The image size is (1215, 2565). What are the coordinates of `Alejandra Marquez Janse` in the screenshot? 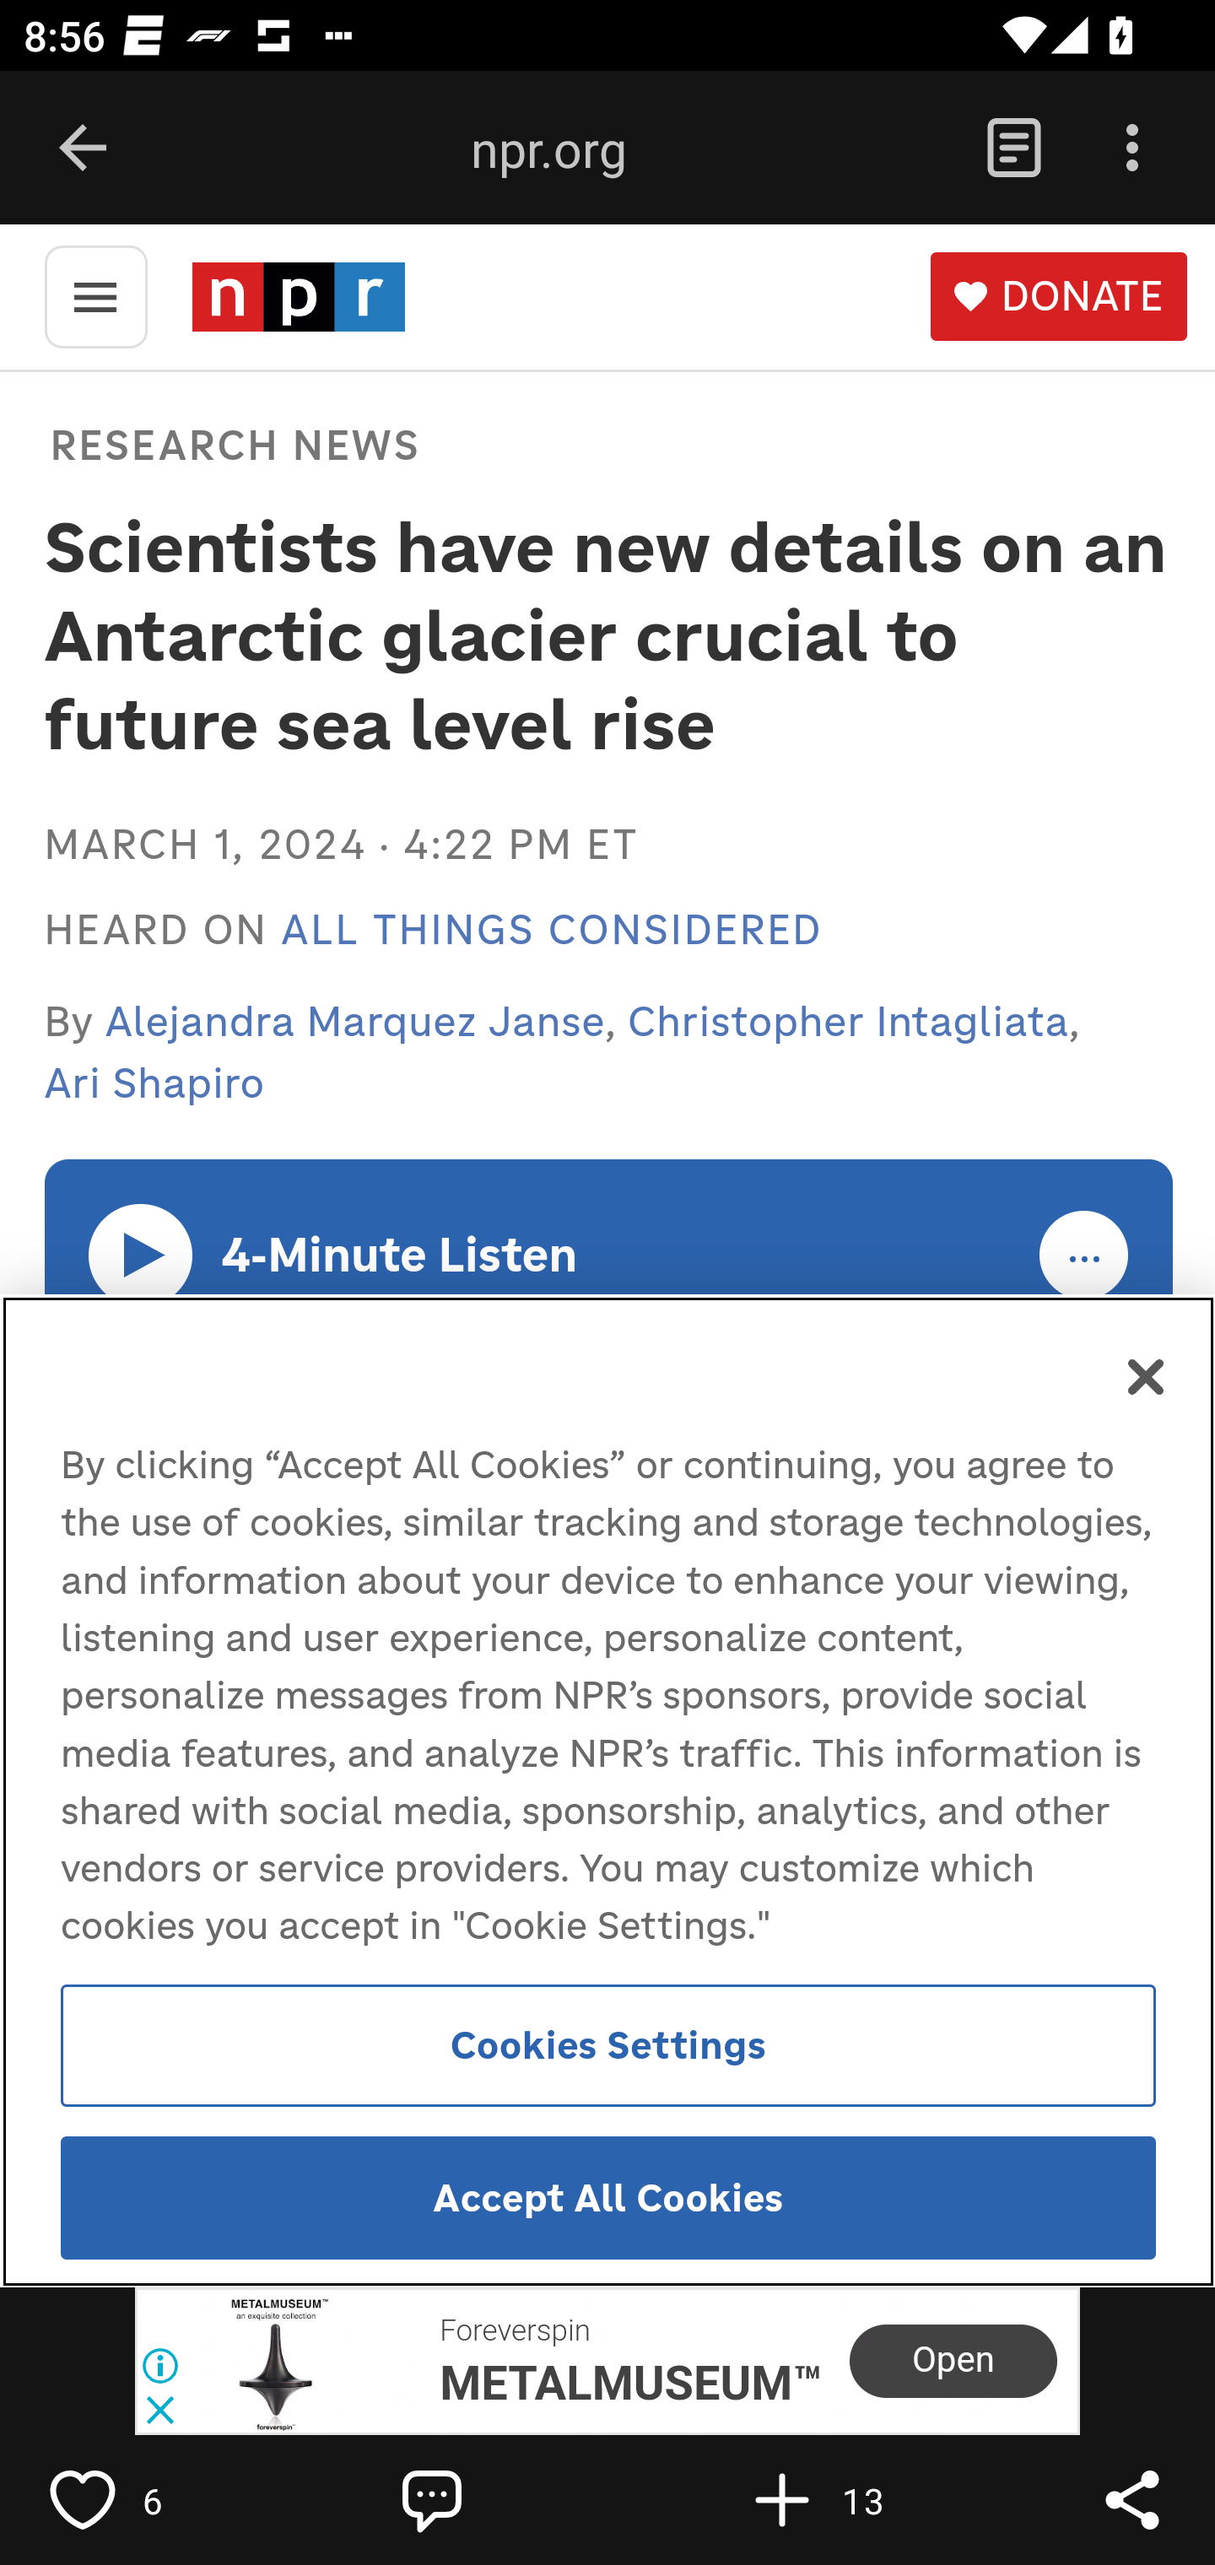 It's located at (356, 1021).